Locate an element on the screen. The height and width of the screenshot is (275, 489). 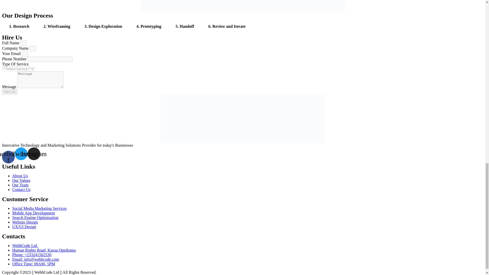
Social Media Marketing Services is located at coordinates (39, 208).